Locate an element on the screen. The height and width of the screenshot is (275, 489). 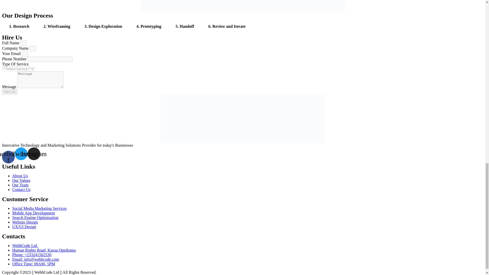
Social Media Marketing Services is located at coordinates (39, 208).